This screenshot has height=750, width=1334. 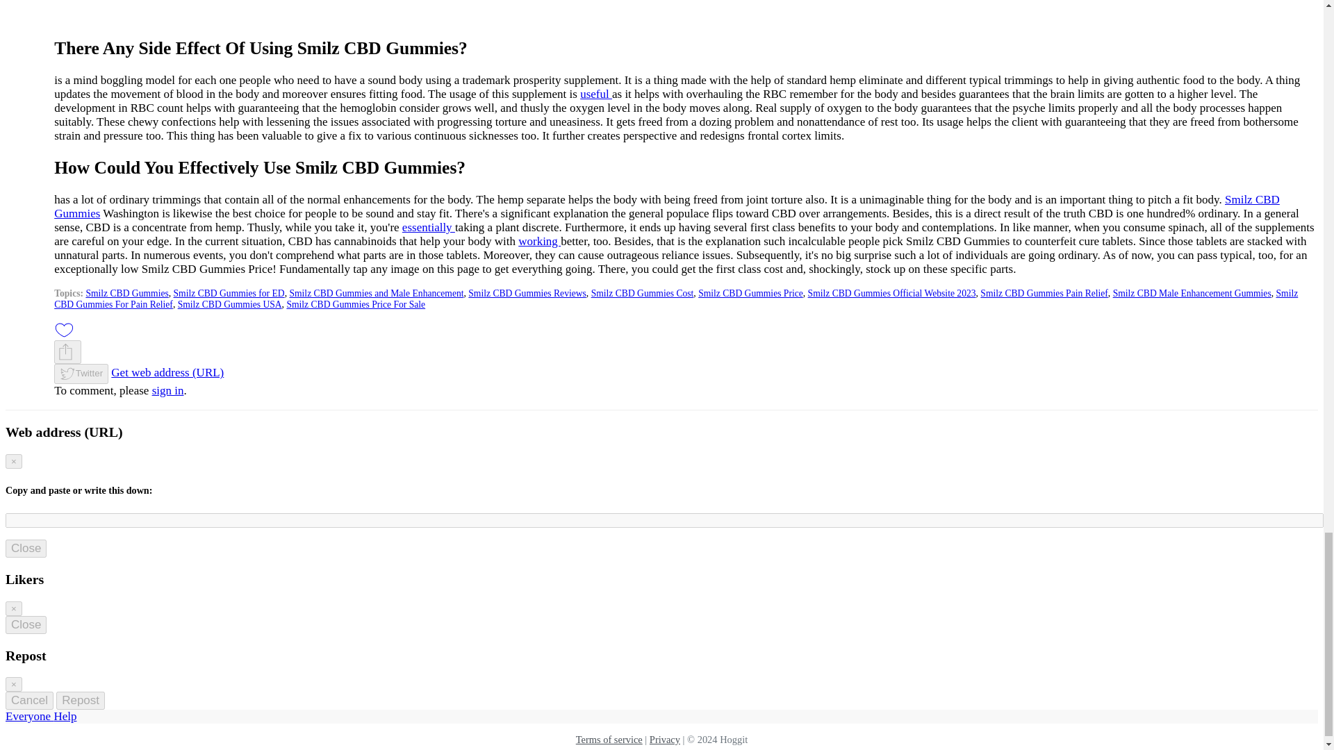 I want to click on useful , so click(x=596, y=94).